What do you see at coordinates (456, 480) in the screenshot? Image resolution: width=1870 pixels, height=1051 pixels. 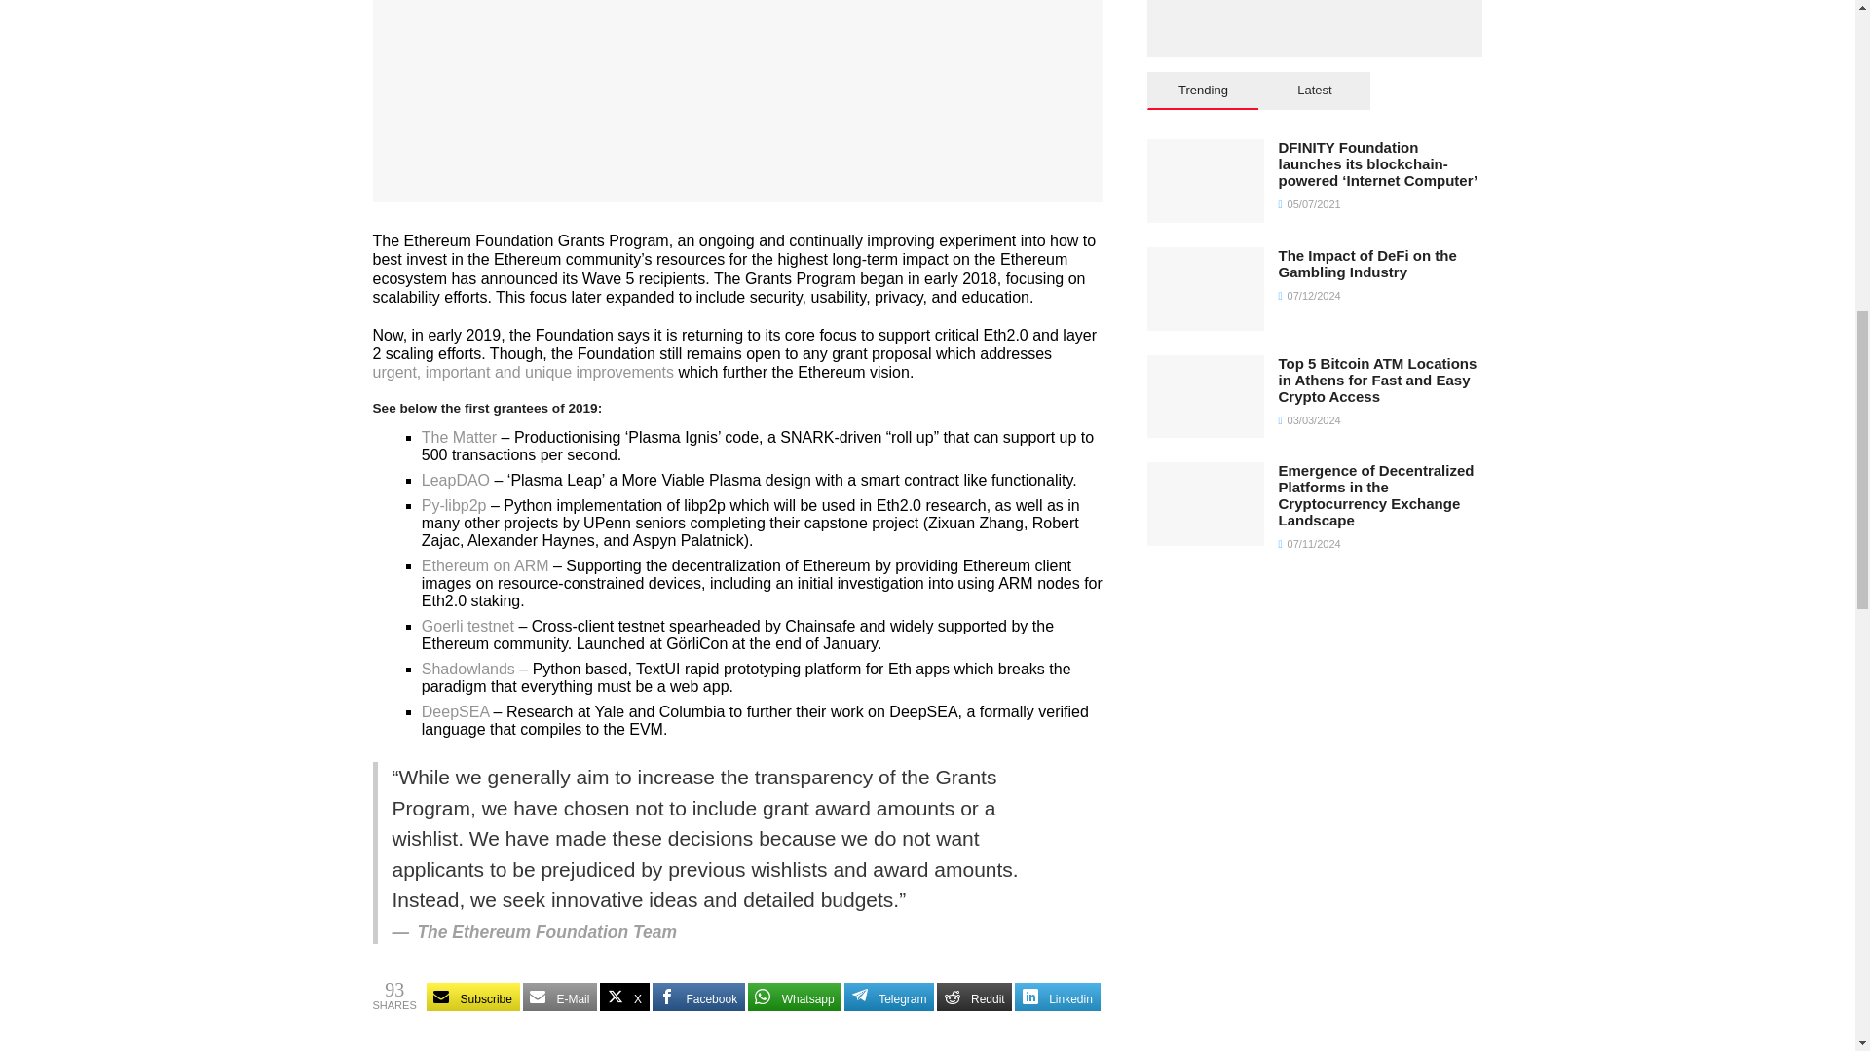 I see `LeapDAO` at bounding box center [456, 480].